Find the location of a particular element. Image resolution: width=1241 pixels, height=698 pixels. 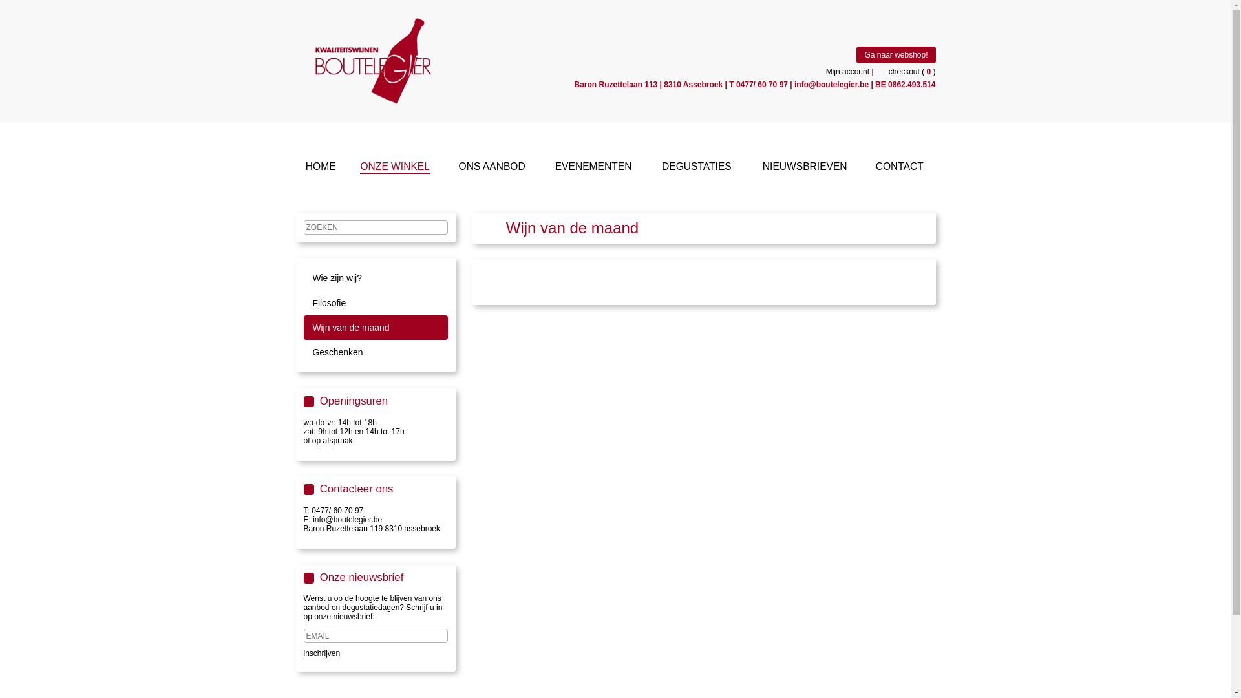

ONZE WINKEL is located at coordinates (394, 168).